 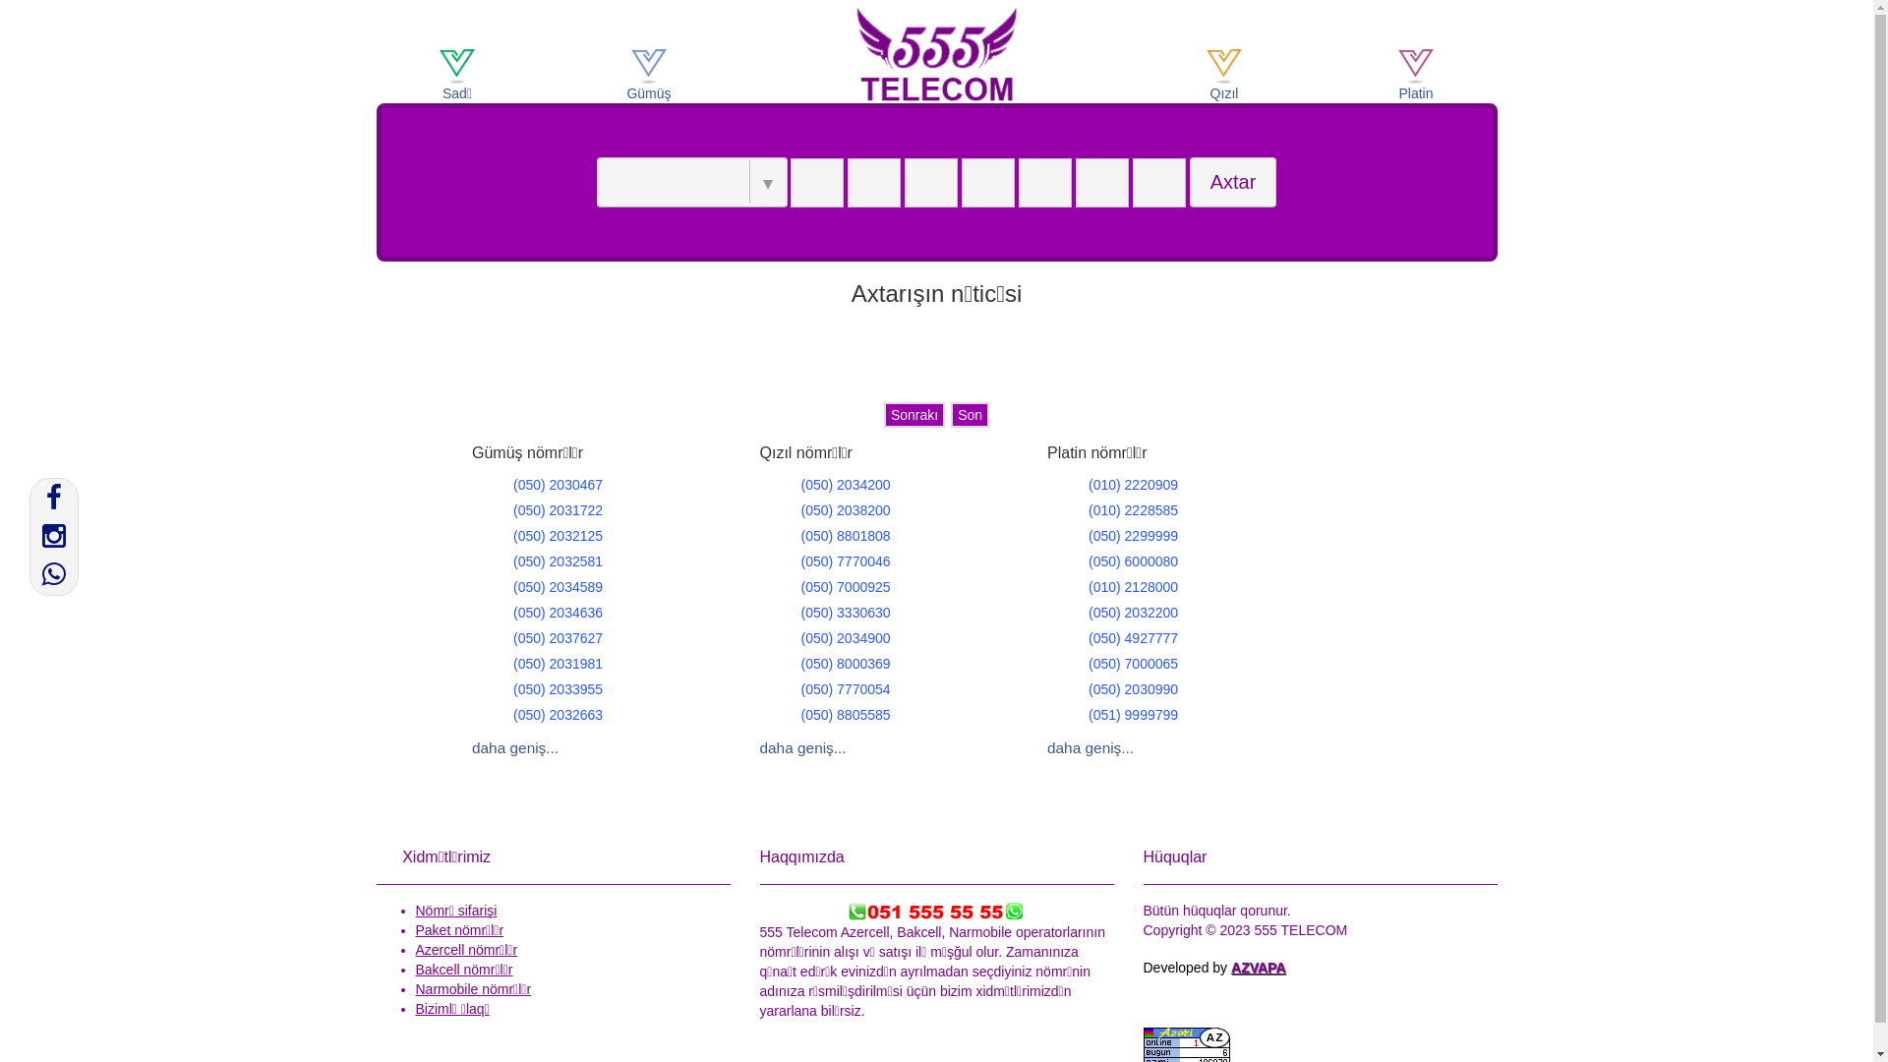 What do you see at coordinates (1133, 715) in the screenshot?
I see `(051) 9999799` at bounding box center [1133, 715].